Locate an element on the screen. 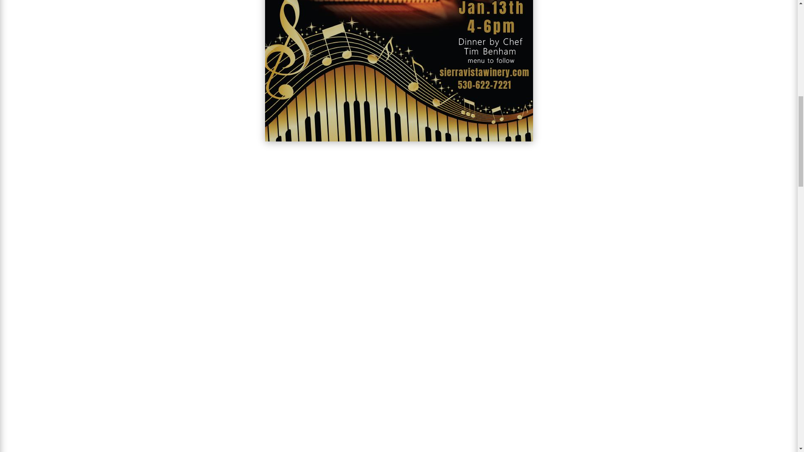 This screenshot has width=804, height=452. Piano Night 1.13 is located at coordinates (398, 71).